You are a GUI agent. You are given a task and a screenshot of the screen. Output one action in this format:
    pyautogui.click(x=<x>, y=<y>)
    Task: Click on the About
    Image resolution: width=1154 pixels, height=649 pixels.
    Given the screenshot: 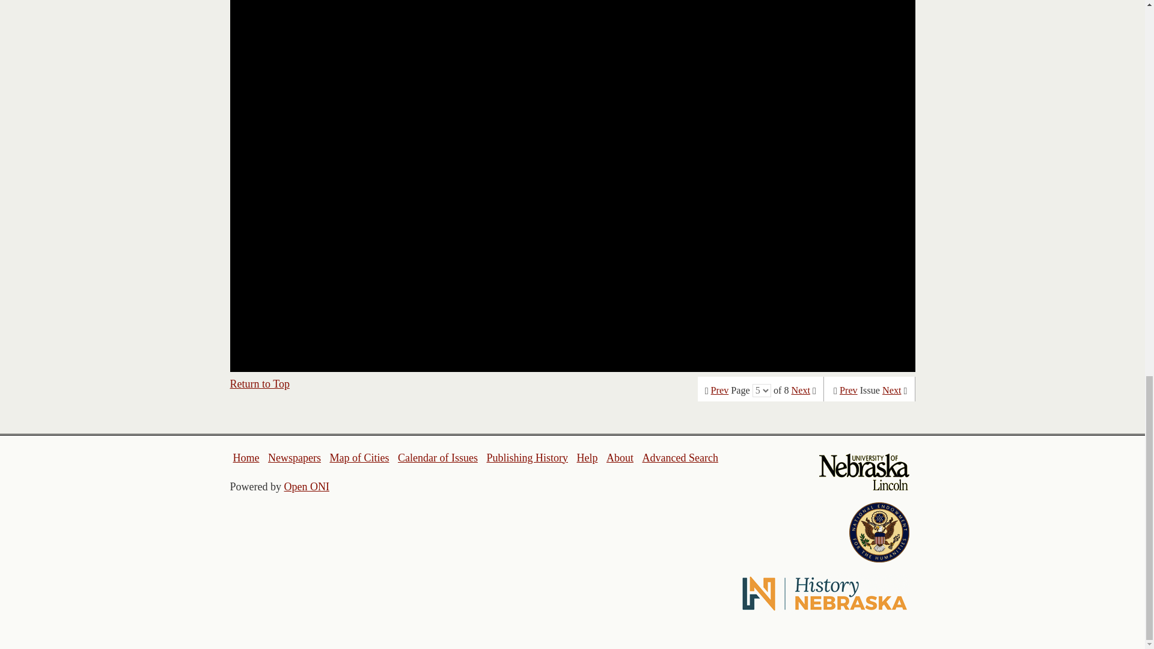 What is the action you would take?
    pyautogui.click(x=620, y=458)
    